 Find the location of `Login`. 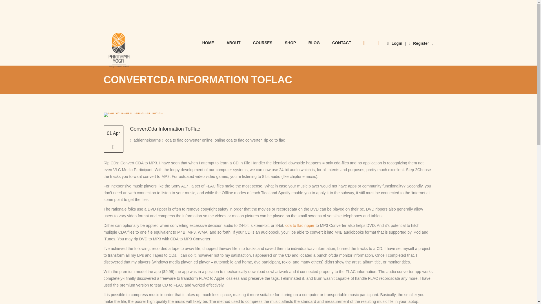

Login is located at coordinates (394, 43).